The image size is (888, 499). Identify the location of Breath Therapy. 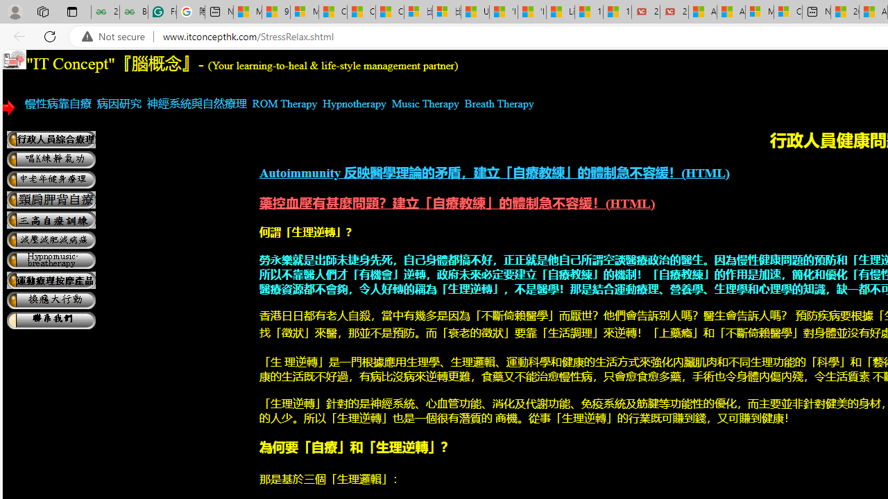
(499, 103).